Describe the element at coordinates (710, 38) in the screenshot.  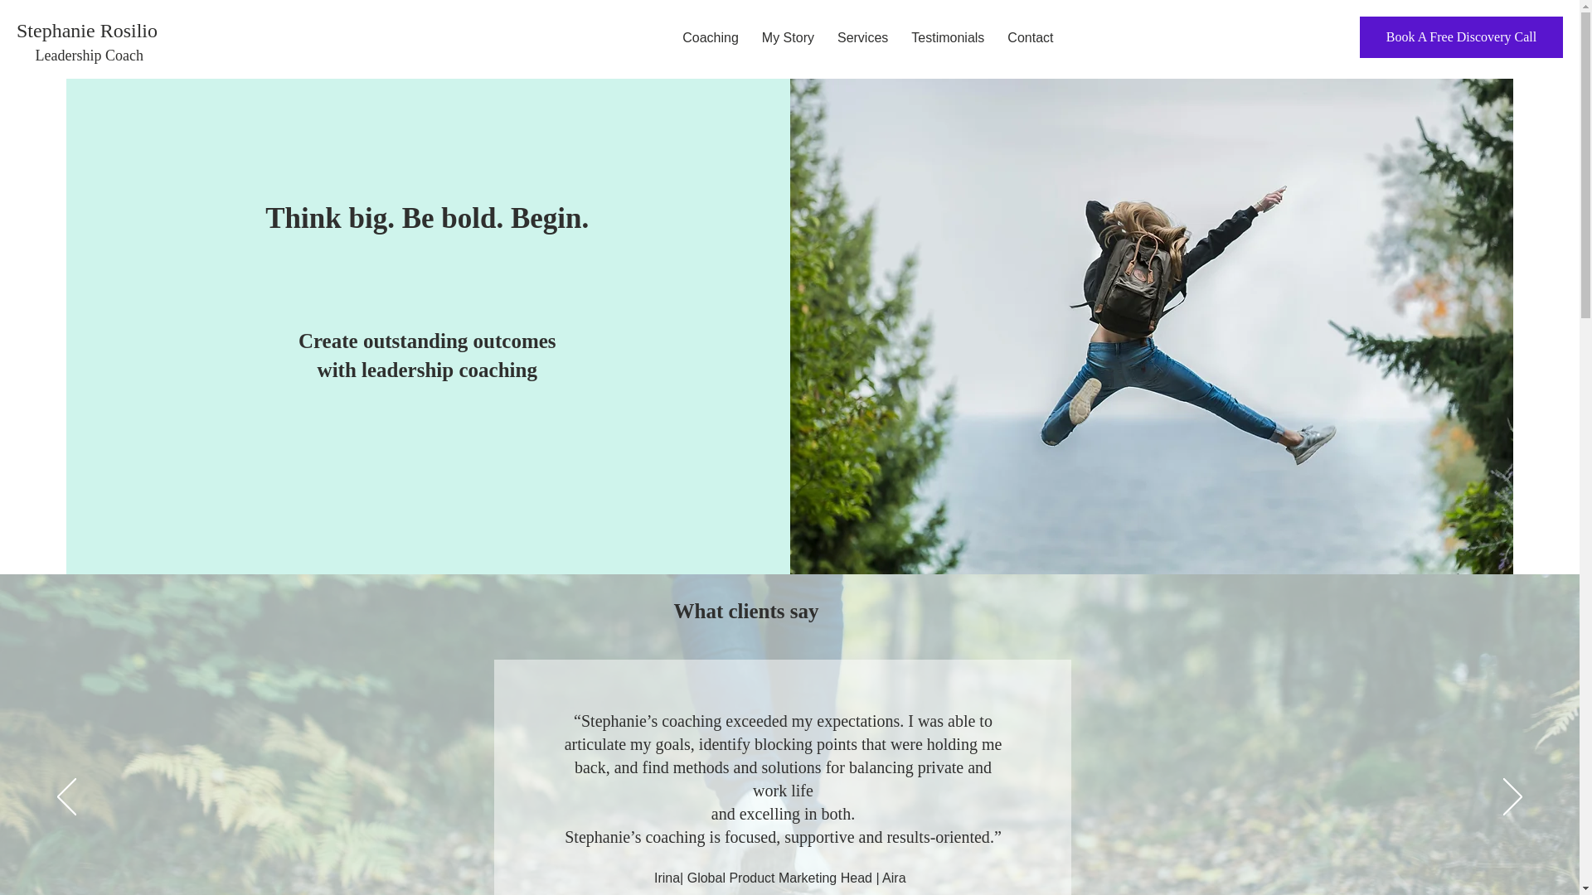
I see `Coaching` at that location.